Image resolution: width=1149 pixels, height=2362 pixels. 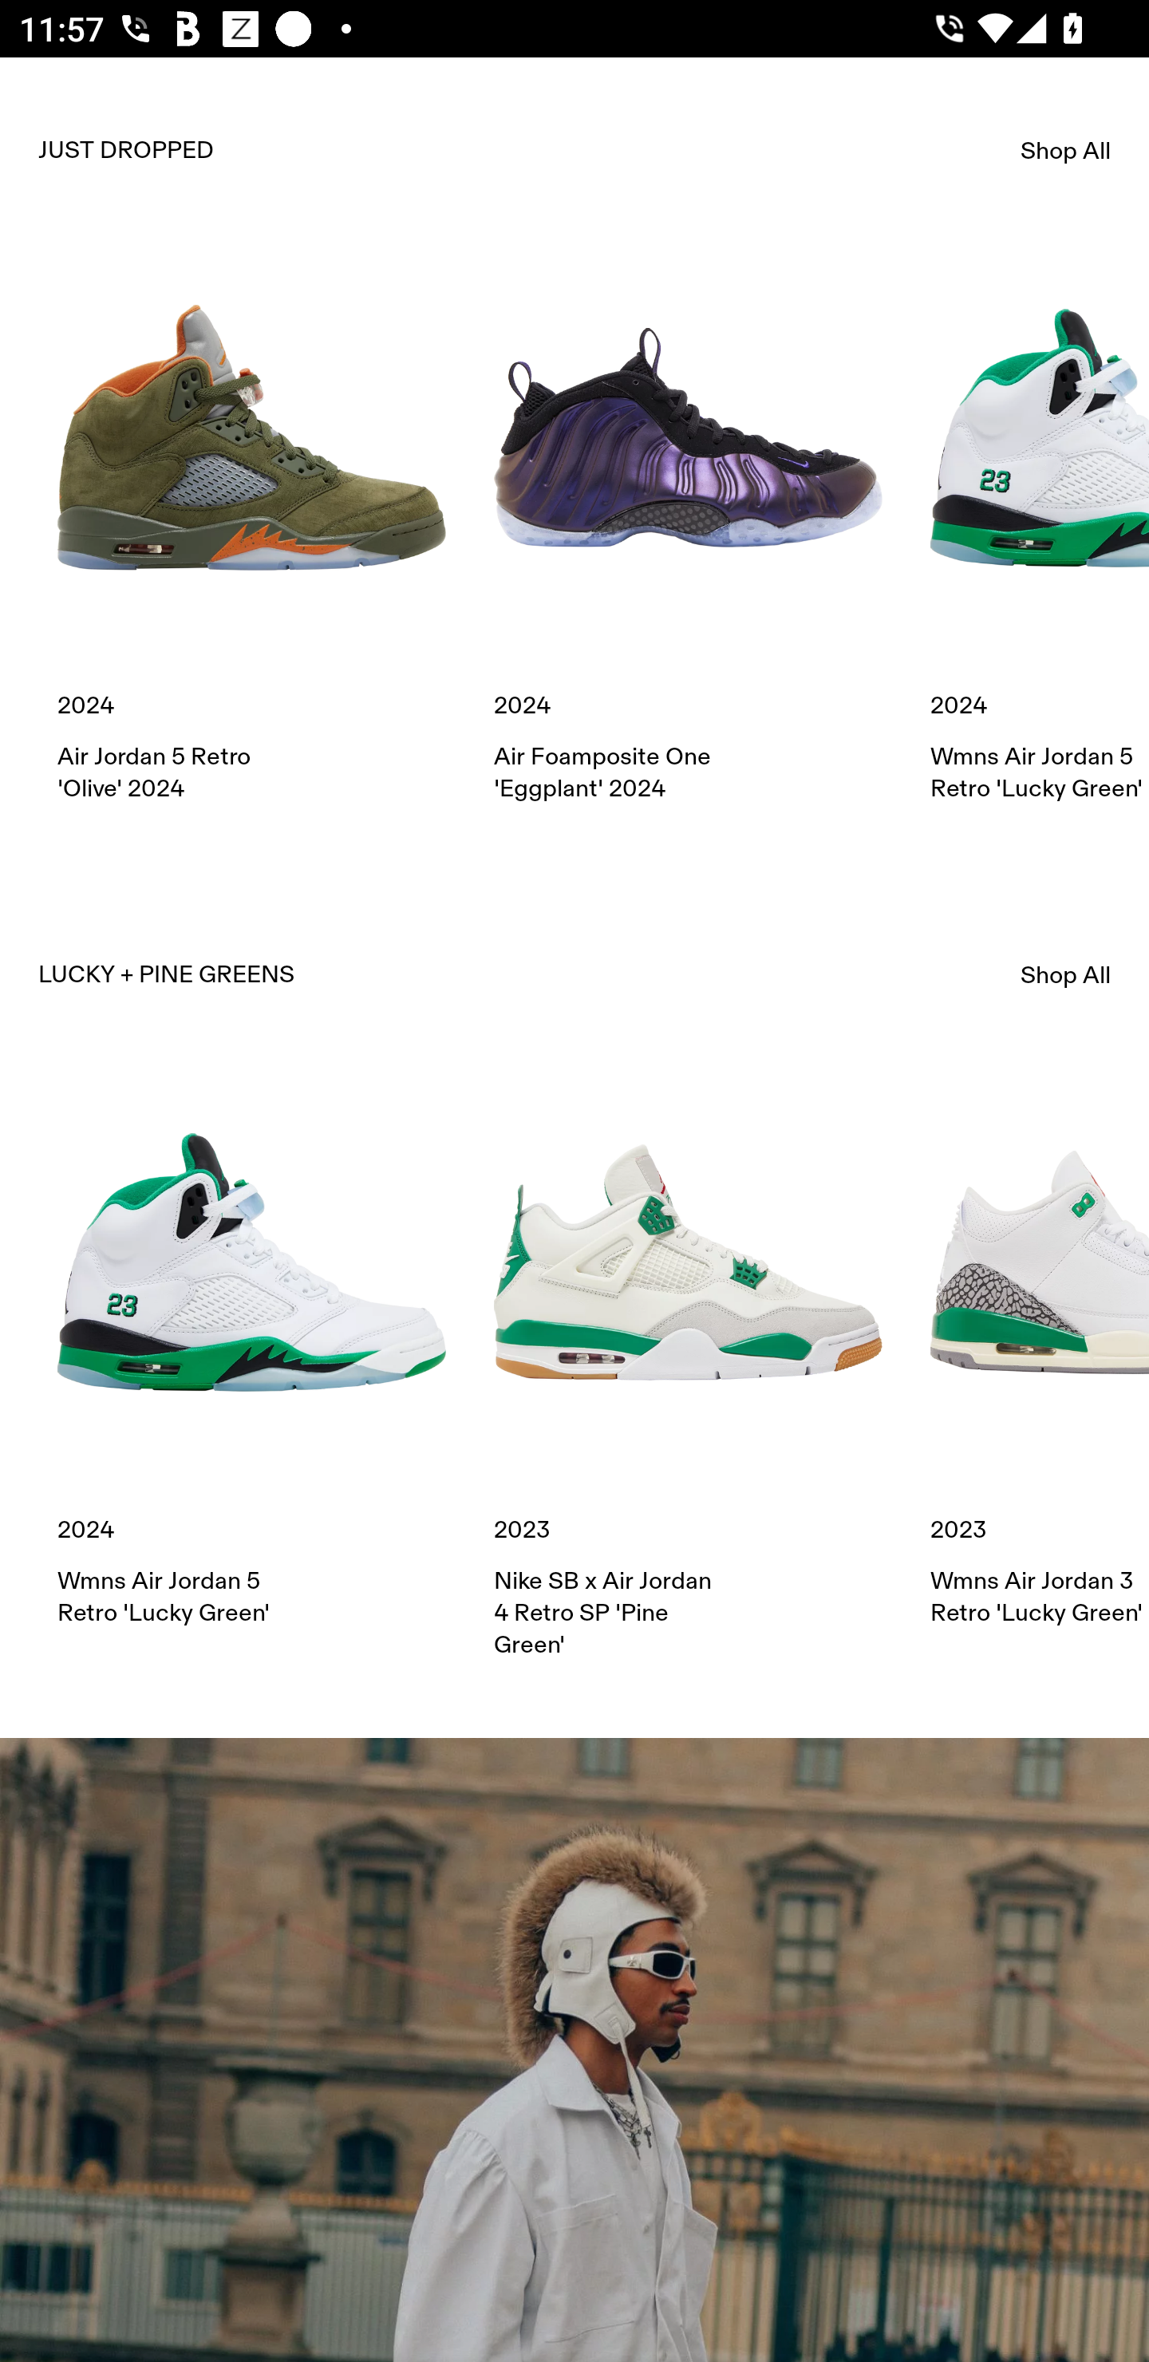 What do you see at coordinates (1066, 151) in the screenshot?
I see `Shop All` at bounding box center [1066, 151].